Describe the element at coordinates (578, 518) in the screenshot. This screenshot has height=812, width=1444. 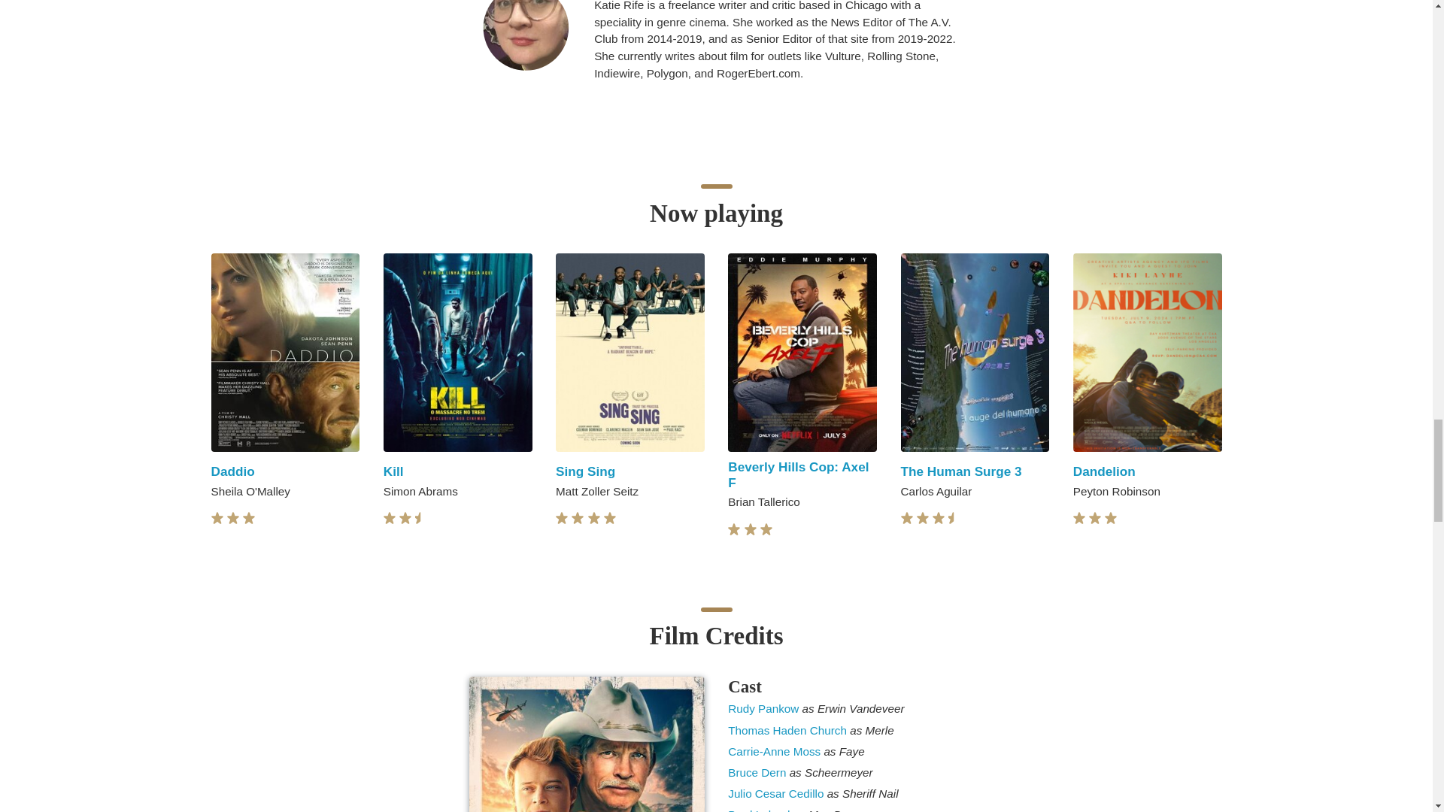
I see `star-full` at that location.